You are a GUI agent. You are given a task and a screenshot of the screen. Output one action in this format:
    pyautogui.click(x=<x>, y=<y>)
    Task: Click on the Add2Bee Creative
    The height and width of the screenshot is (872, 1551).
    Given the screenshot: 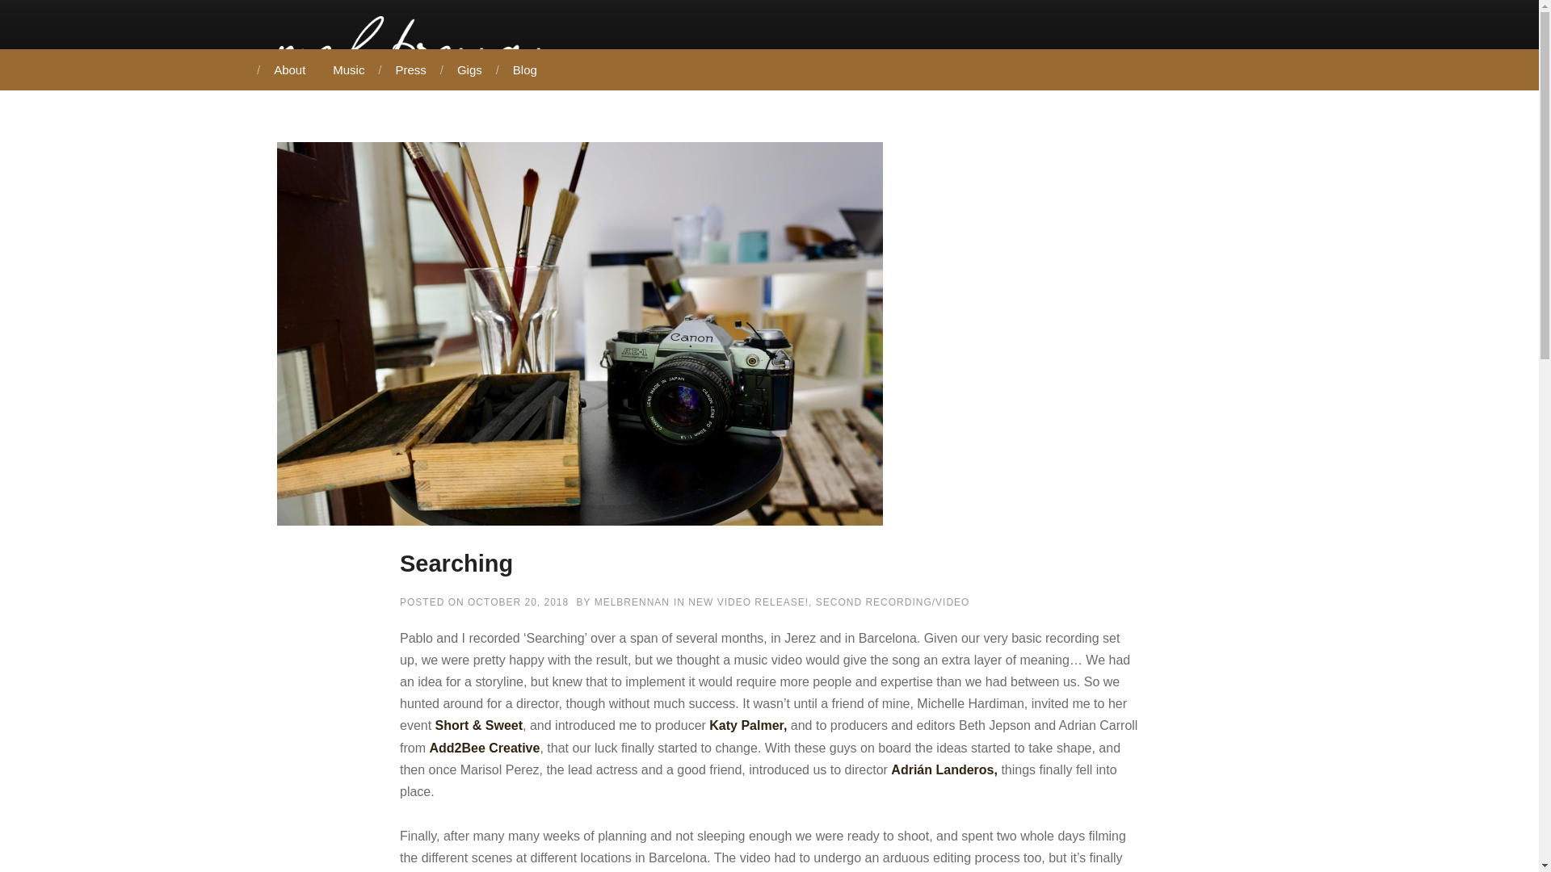 What is the action you would take?
    pyautogui.click(x=485, y=748)
    